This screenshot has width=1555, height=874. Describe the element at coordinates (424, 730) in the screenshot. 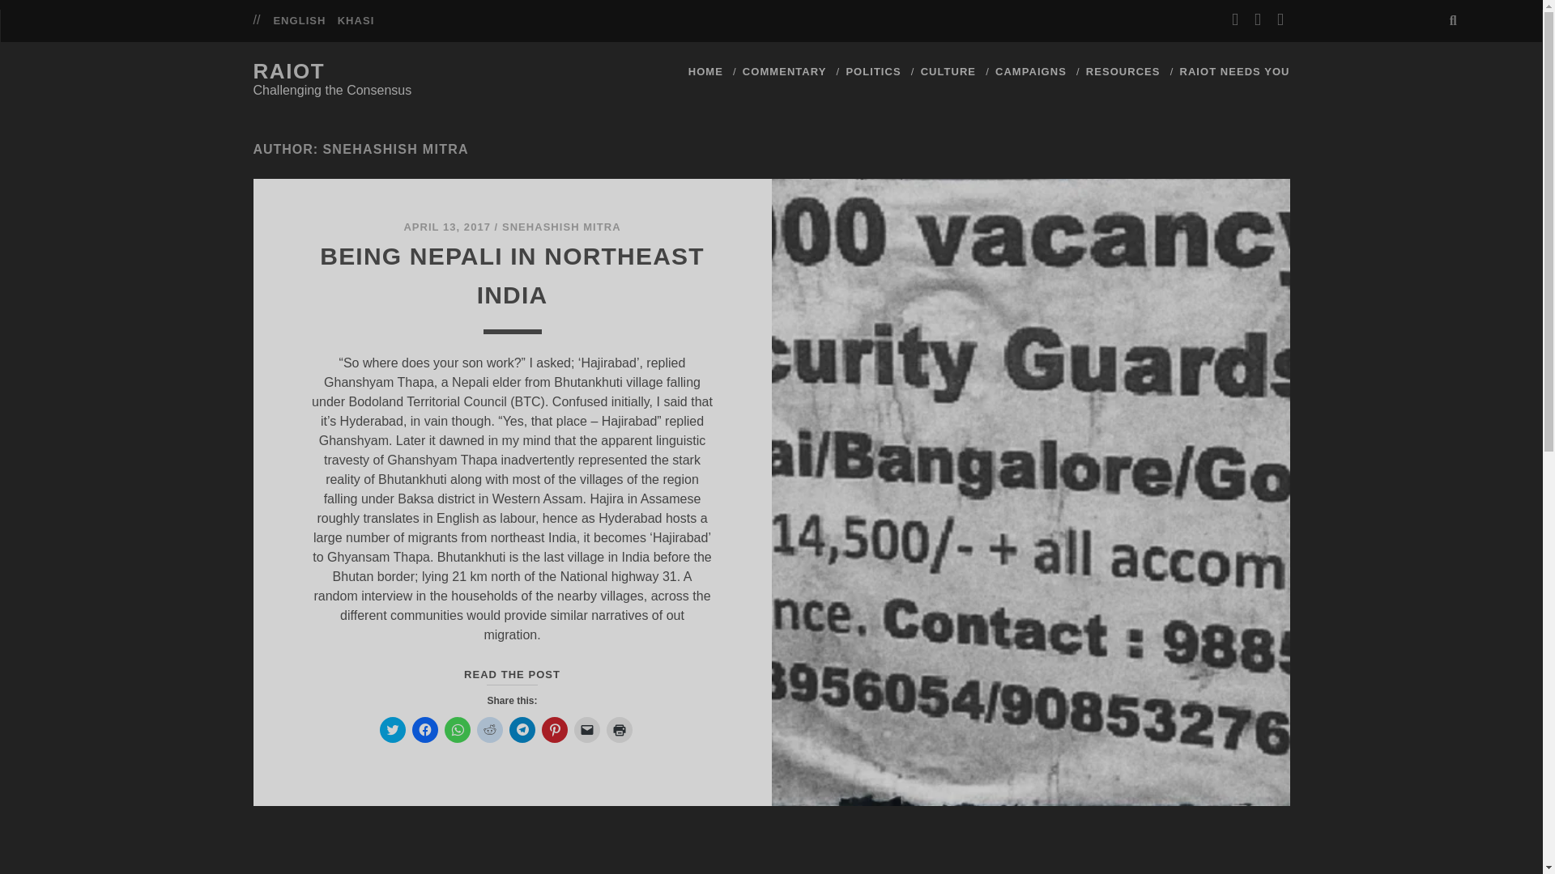

I see `Click to share on Facebook` at that location.